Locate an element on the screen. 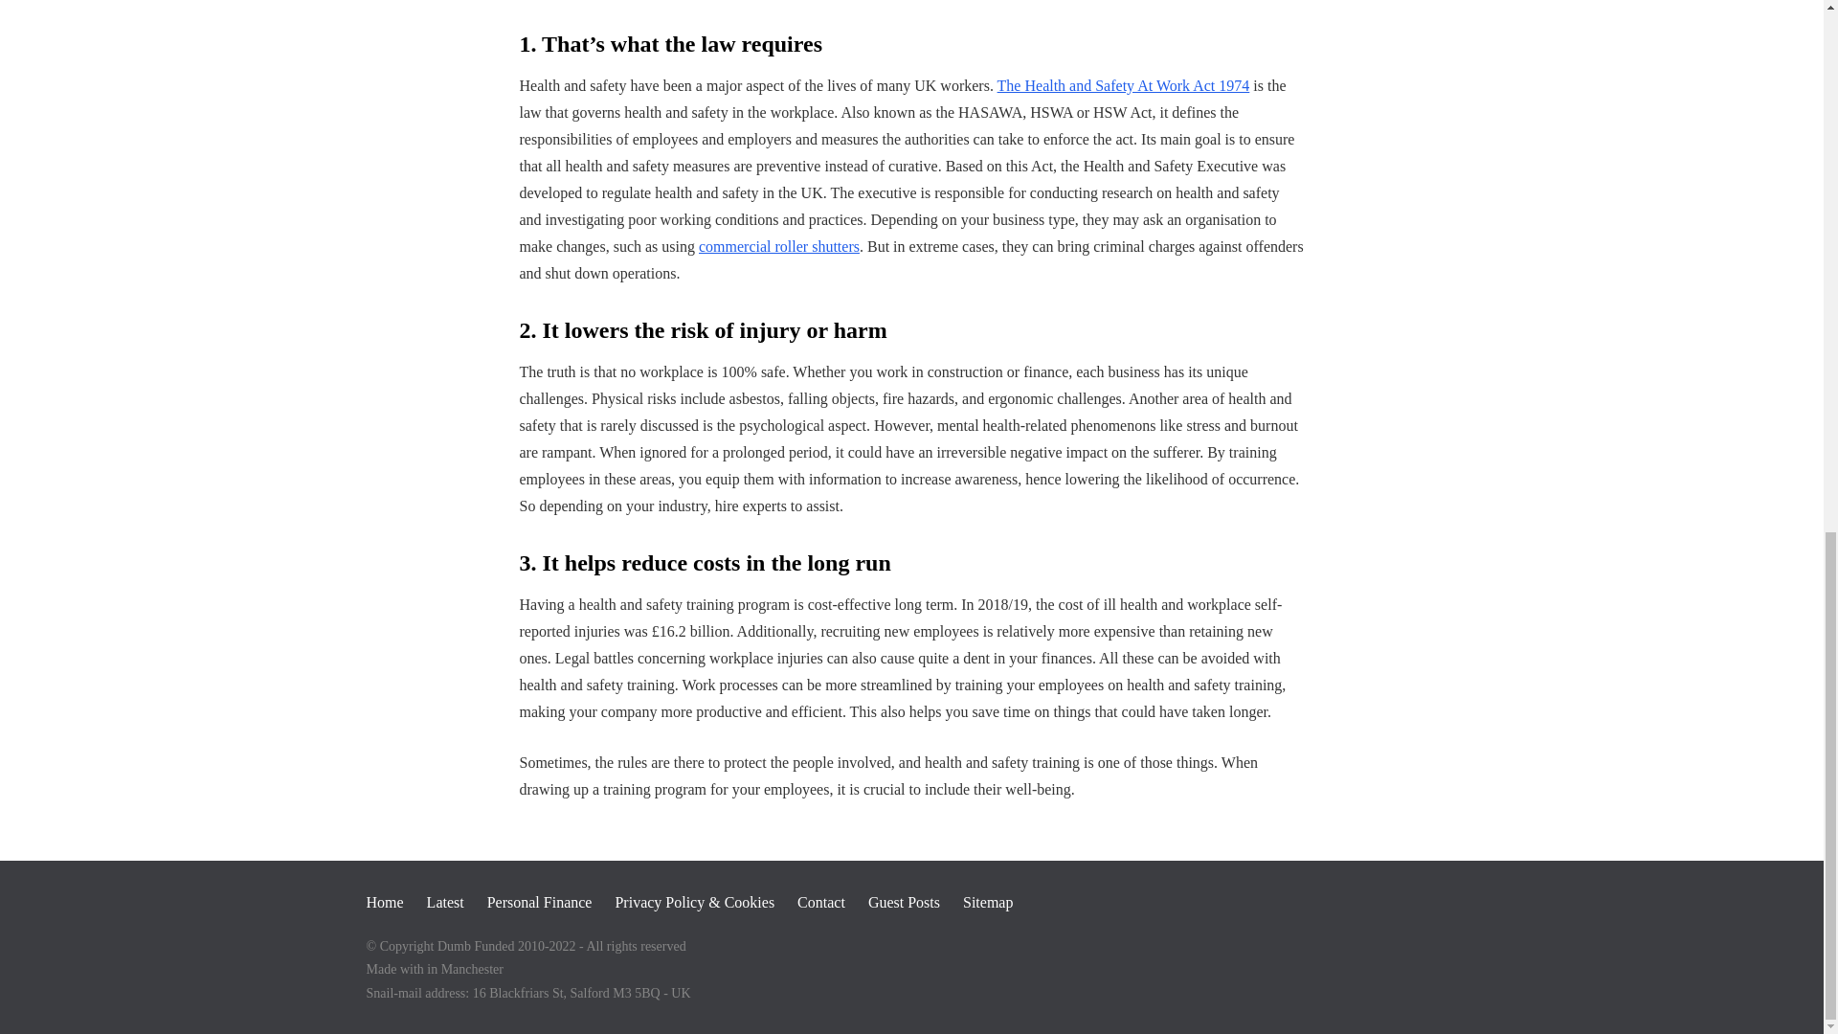  Contact is located at coordinates (821, 902).